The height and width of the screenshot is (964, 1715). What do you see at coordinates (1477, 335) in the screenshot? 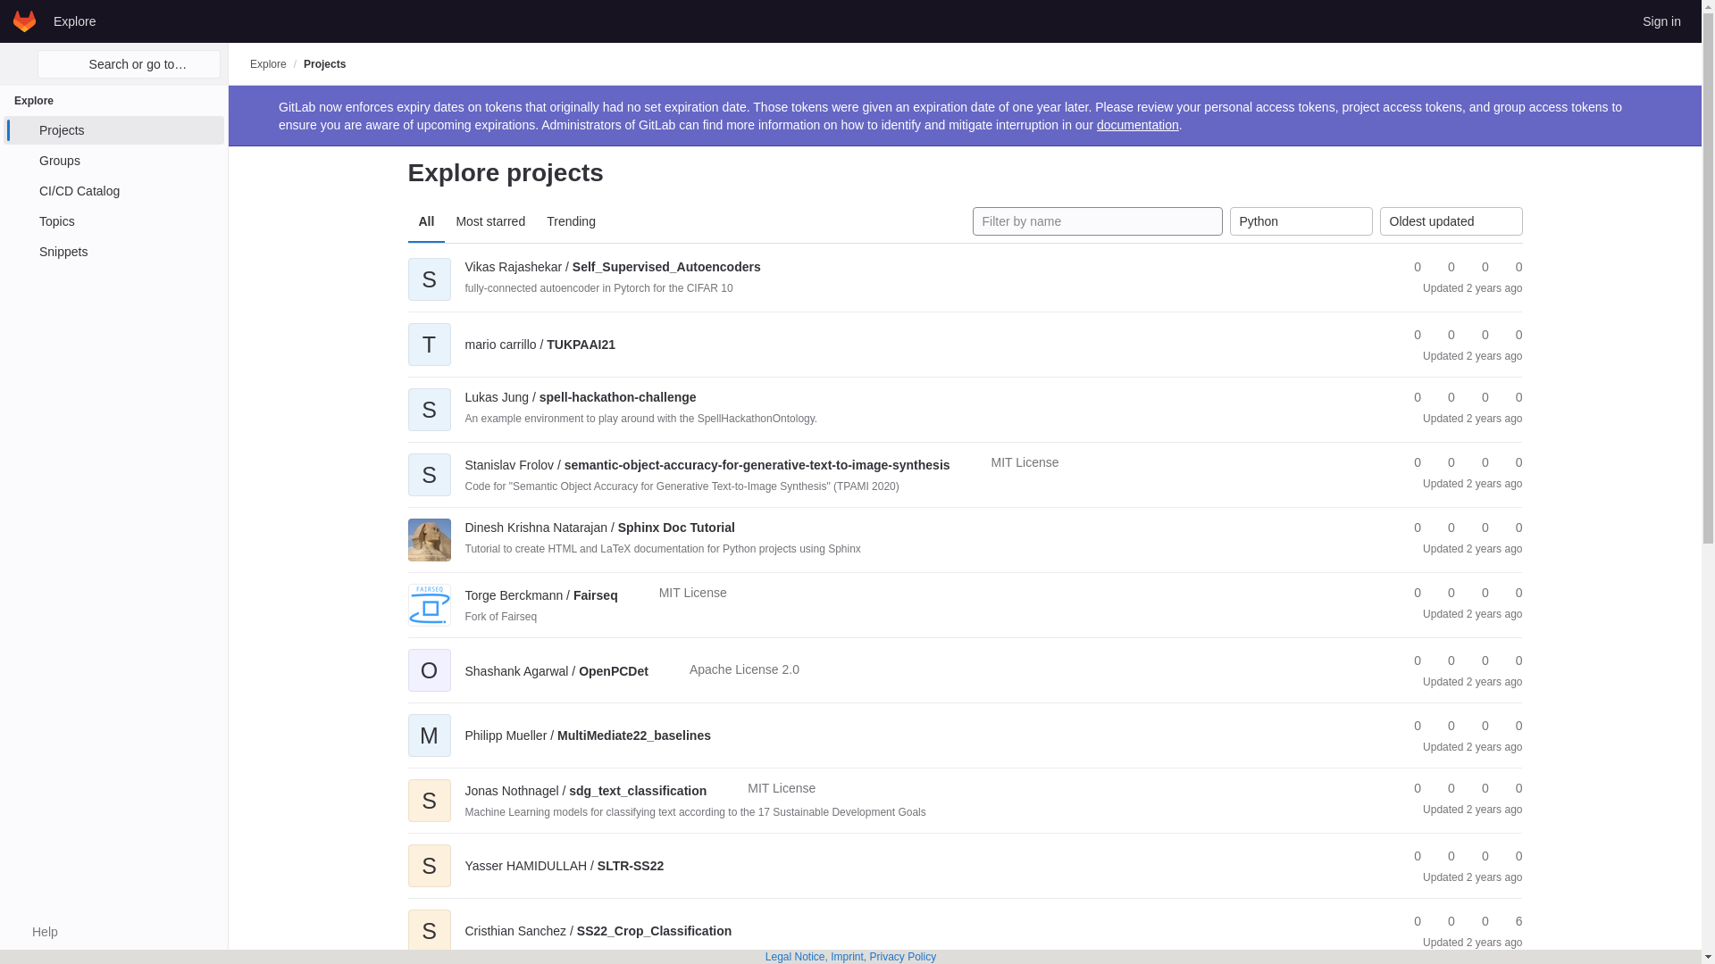
I see `Merge requests` at bounding box center [1477, 335].